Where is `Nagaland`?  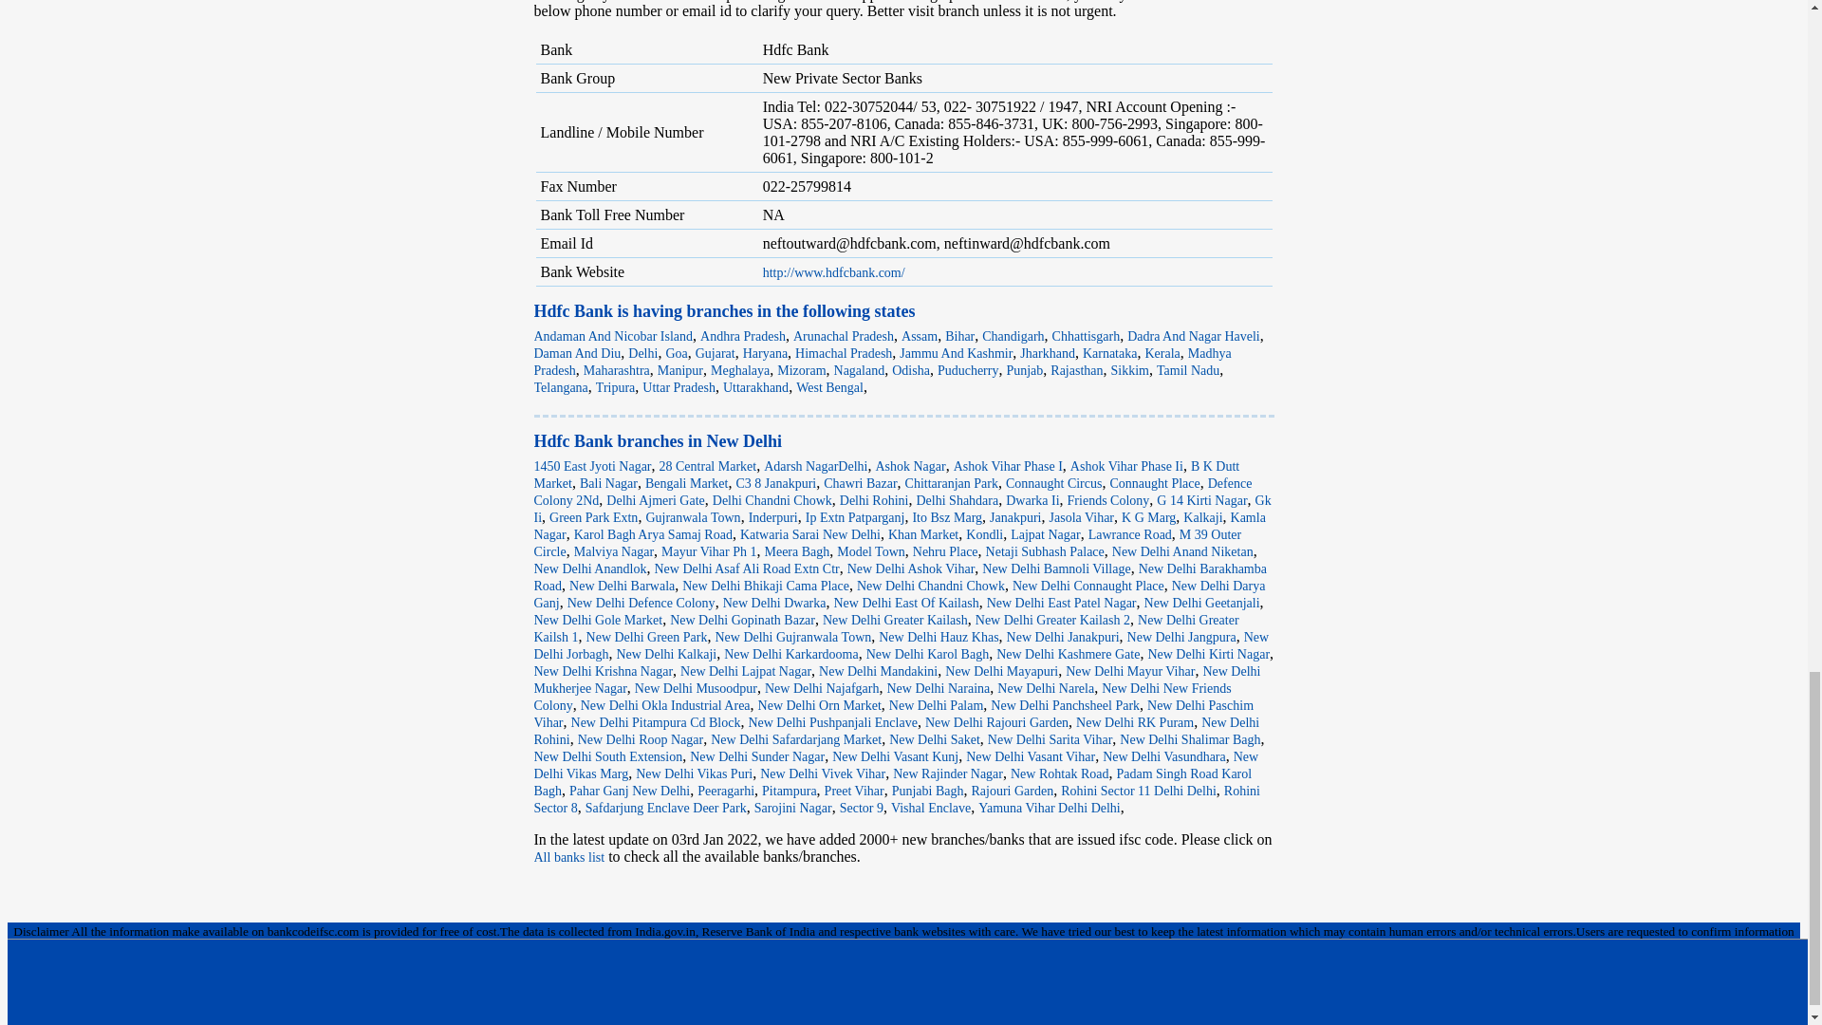
Nagaland is located at coordinates (860, 370).